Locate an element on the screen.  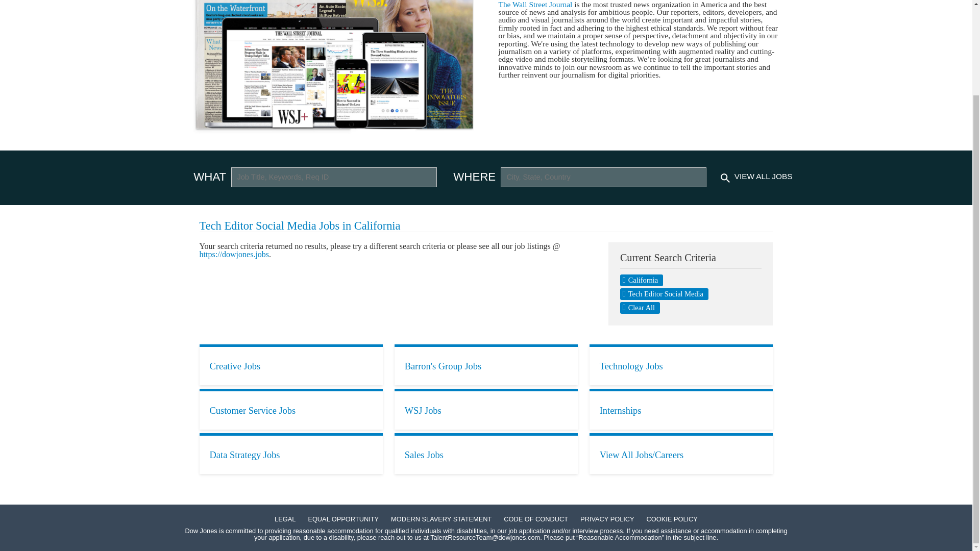
Remove is located at coordinates (642, 280).